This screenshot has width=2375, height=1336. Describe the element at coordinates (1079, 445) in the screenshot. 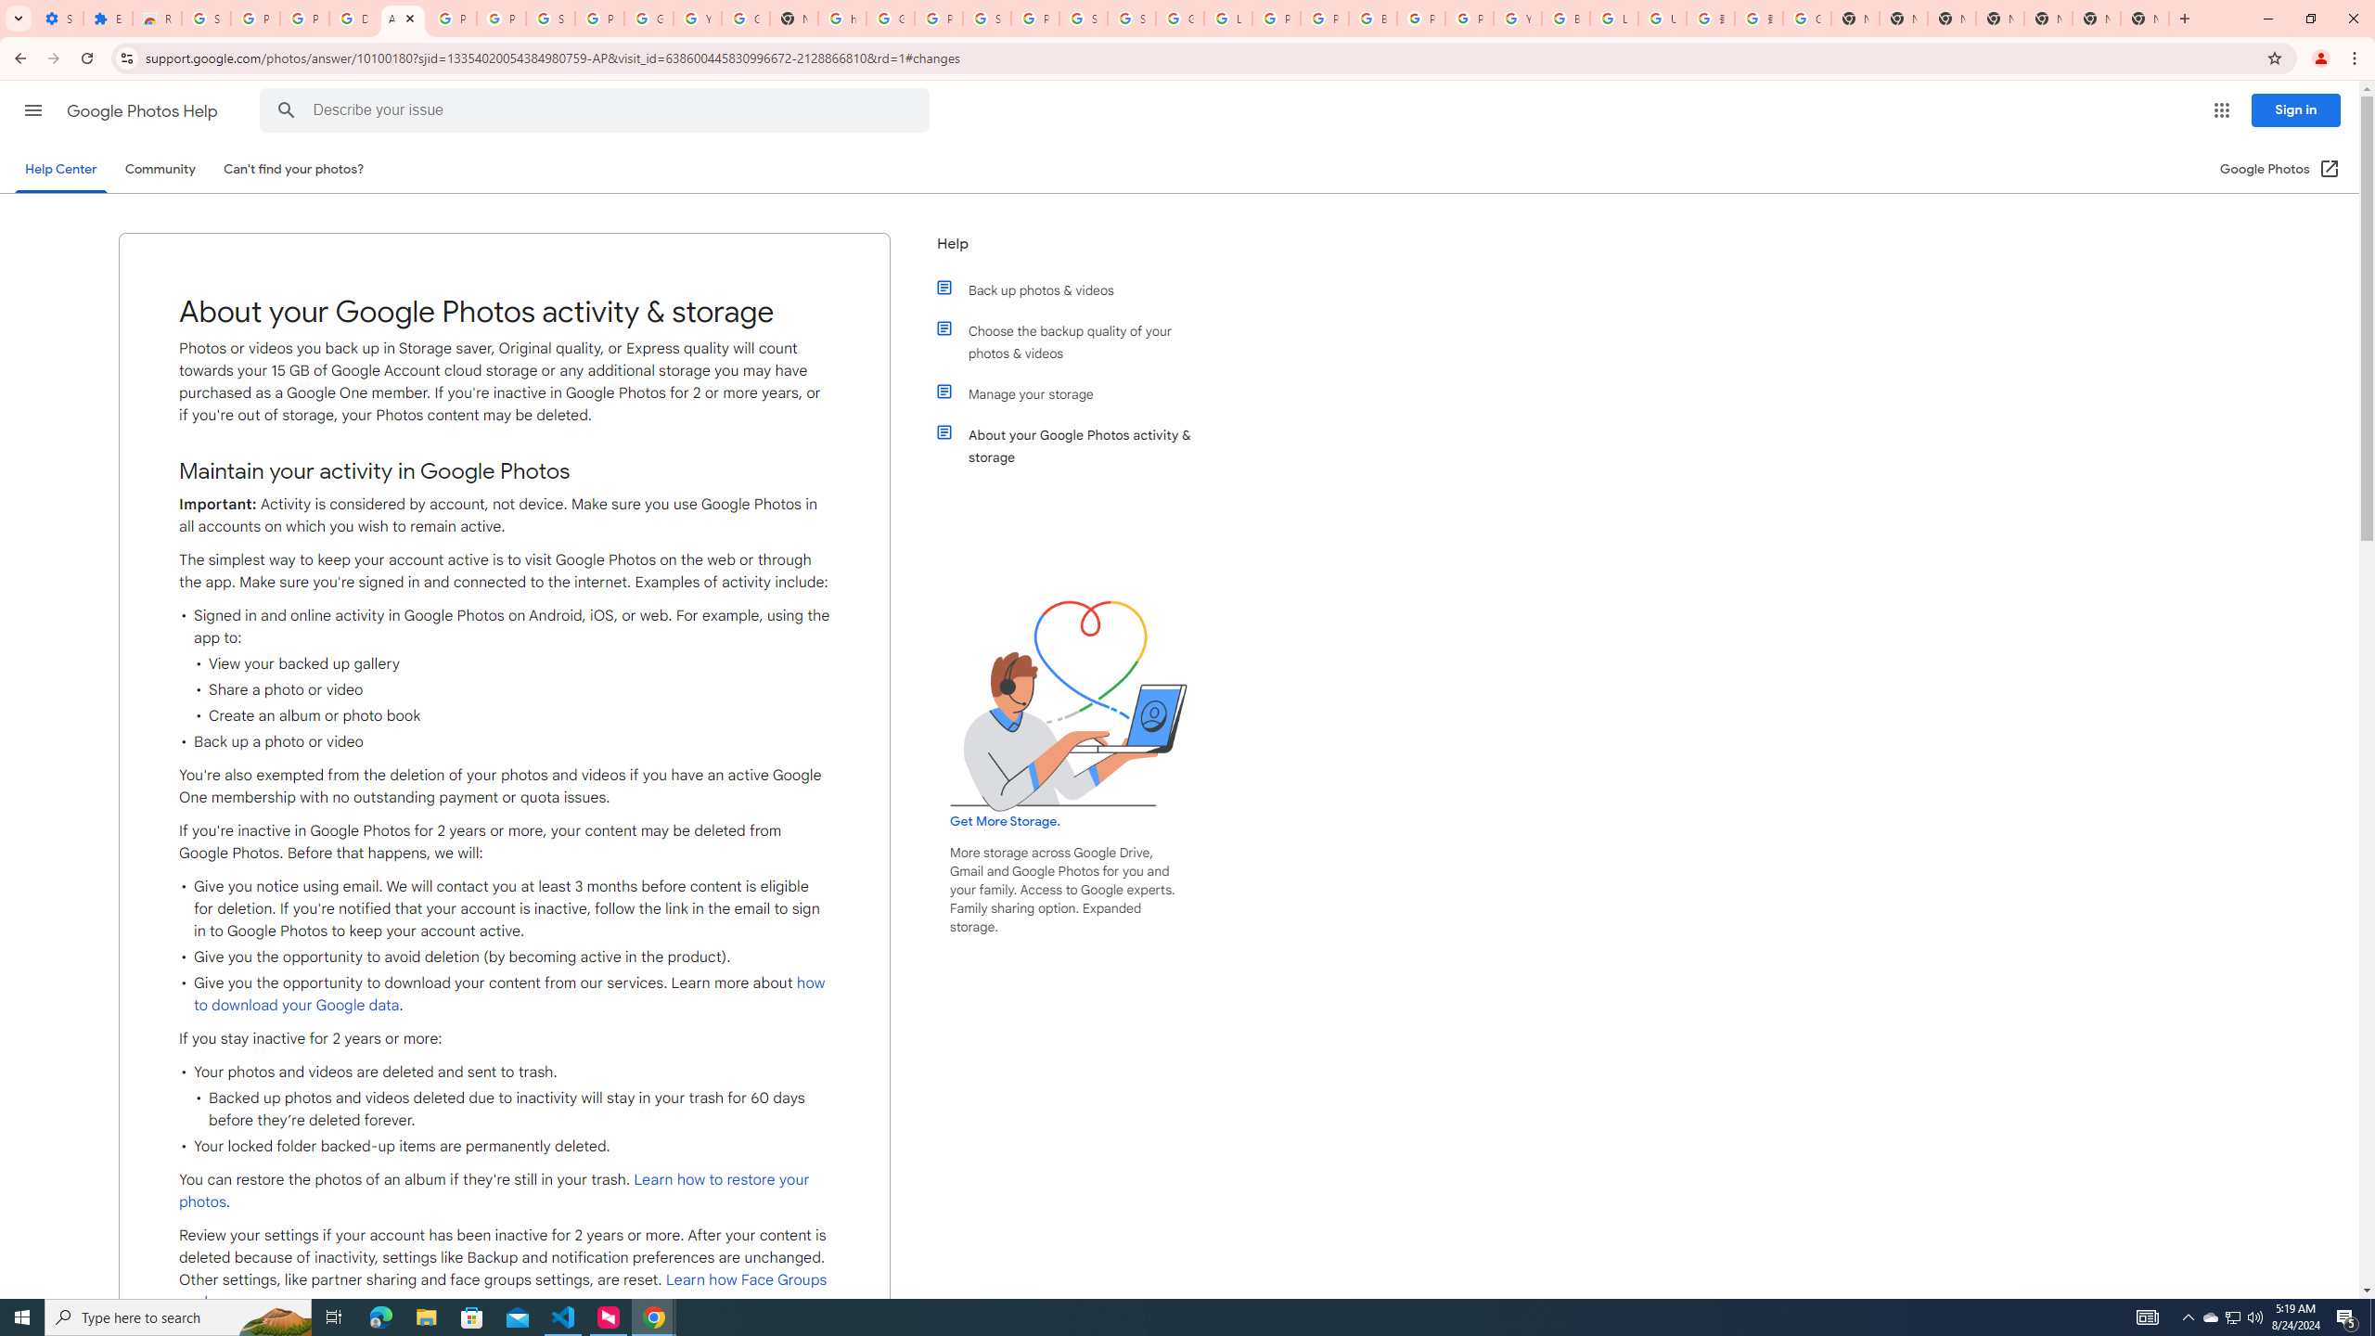

I see `About your Google Photos activity & storage` at that location.